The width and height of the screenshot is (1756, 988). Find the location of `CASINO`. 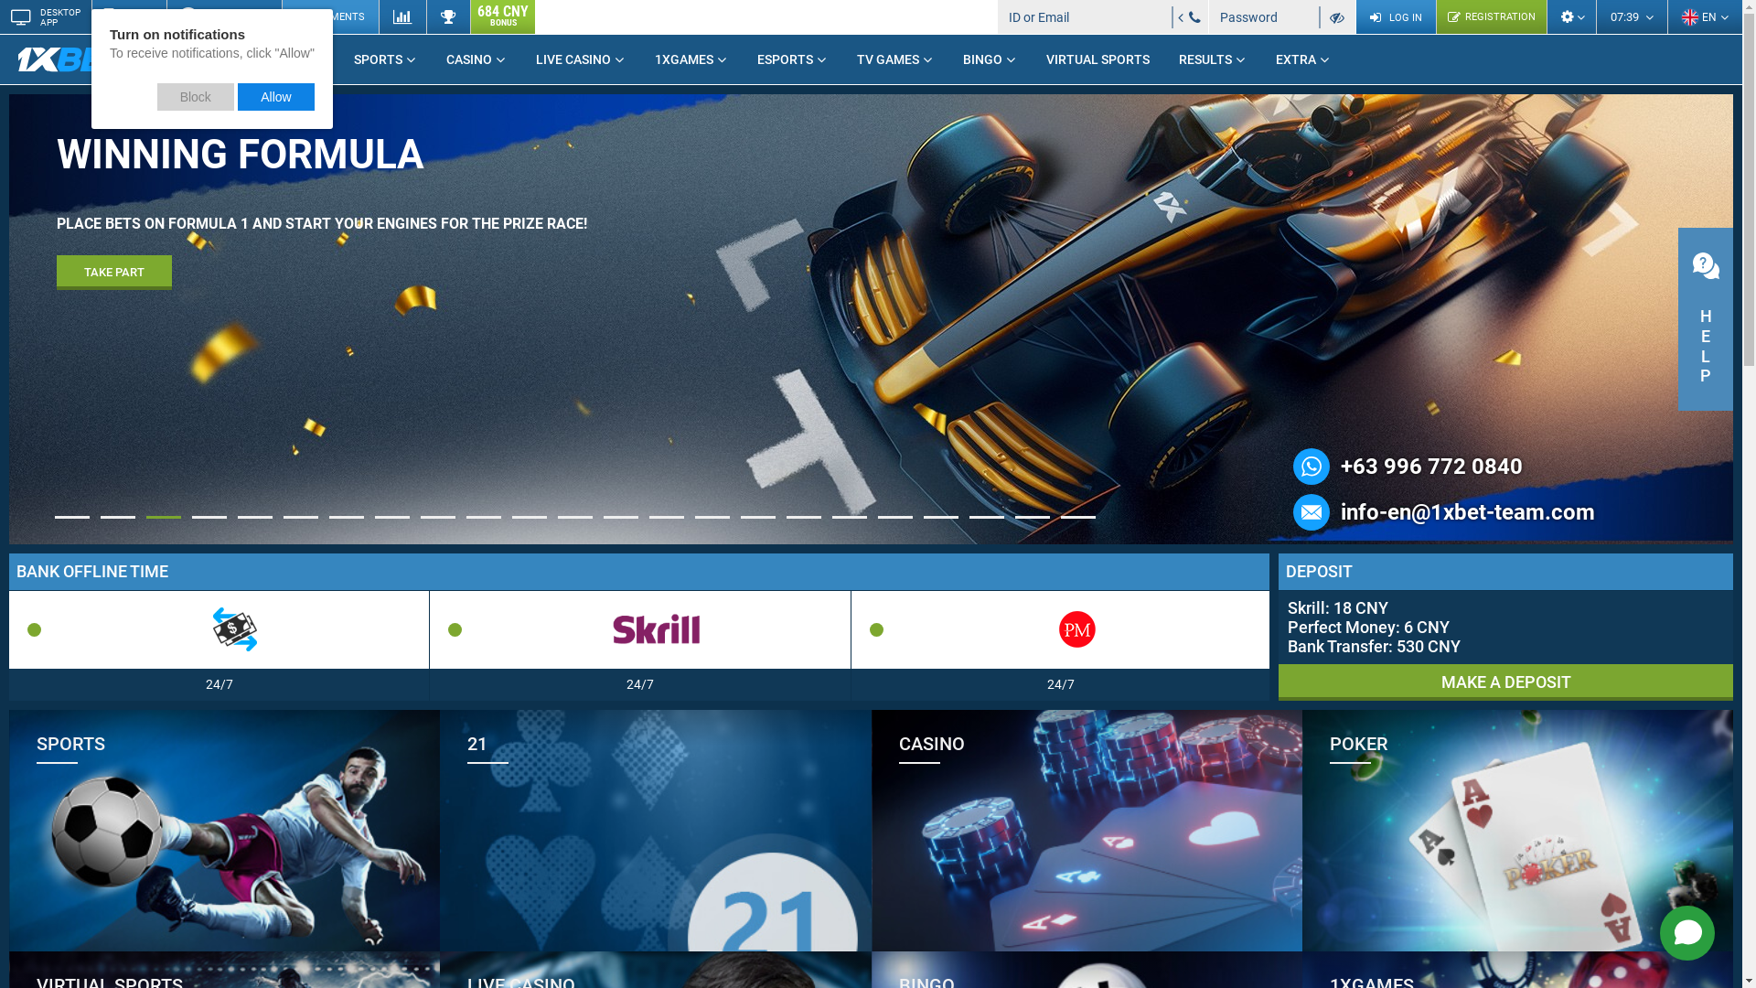

CASINO is located at coordinates (476, 59).